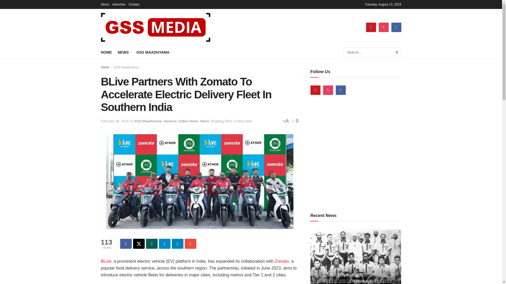 Image resolution: width=506 pixels, height=284 pixels. Describe the element at coordinates (356, 154) in the screenshot. I see `Advertisement` at that location.